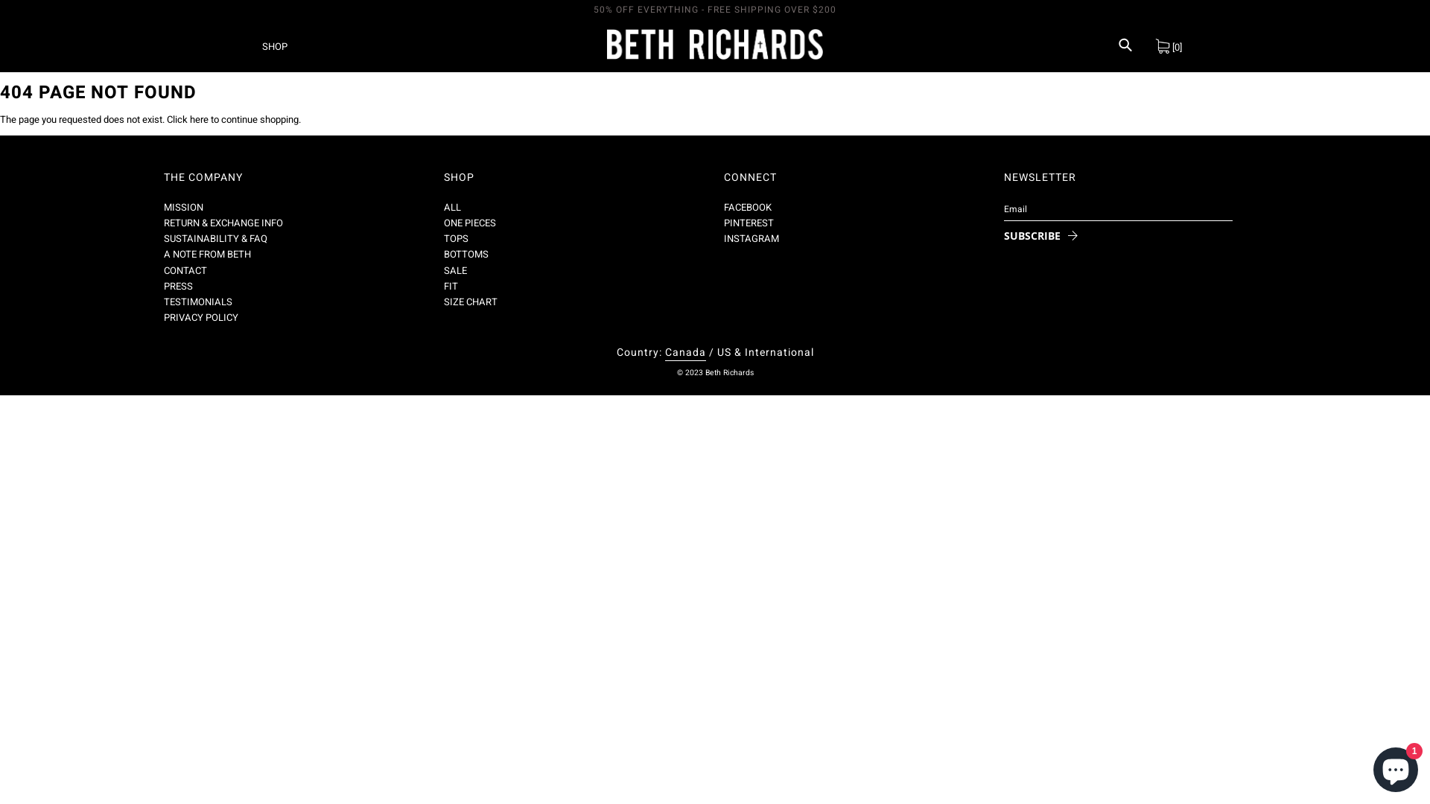 The width and height of the screenshot is (1430, 804). I want to click on SALE, so click(456, 271).